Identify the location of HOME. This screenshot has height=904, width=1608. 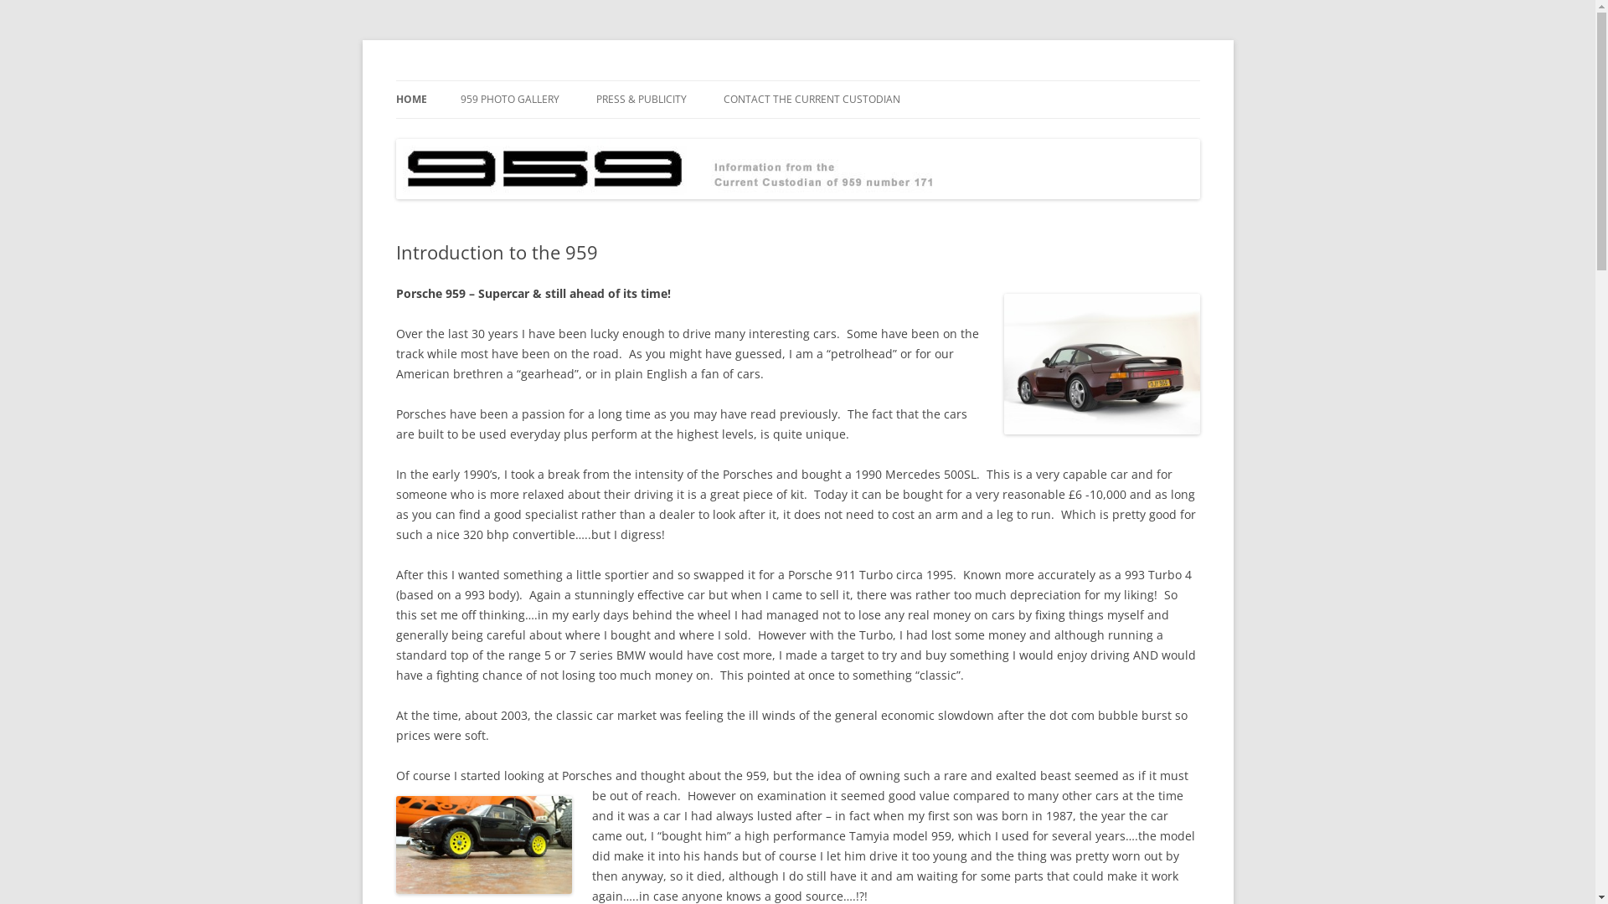
(410, 100).